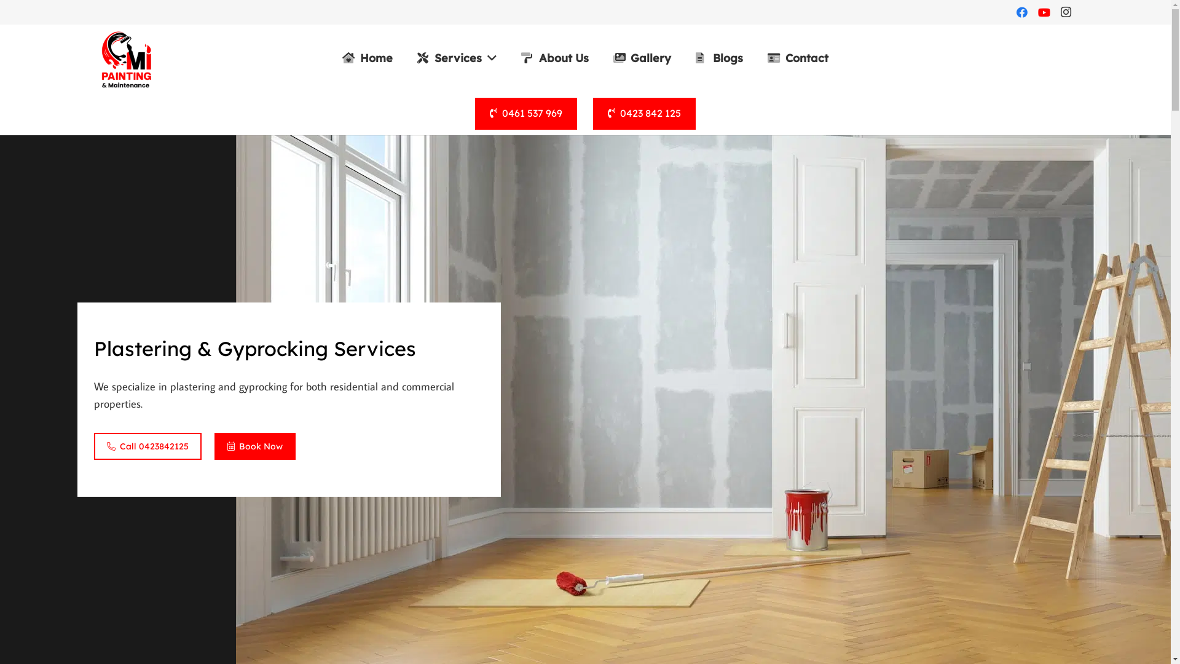 This screenshot has width=1180, height=664. I want to click on LinkedIn, so click(809, 556).